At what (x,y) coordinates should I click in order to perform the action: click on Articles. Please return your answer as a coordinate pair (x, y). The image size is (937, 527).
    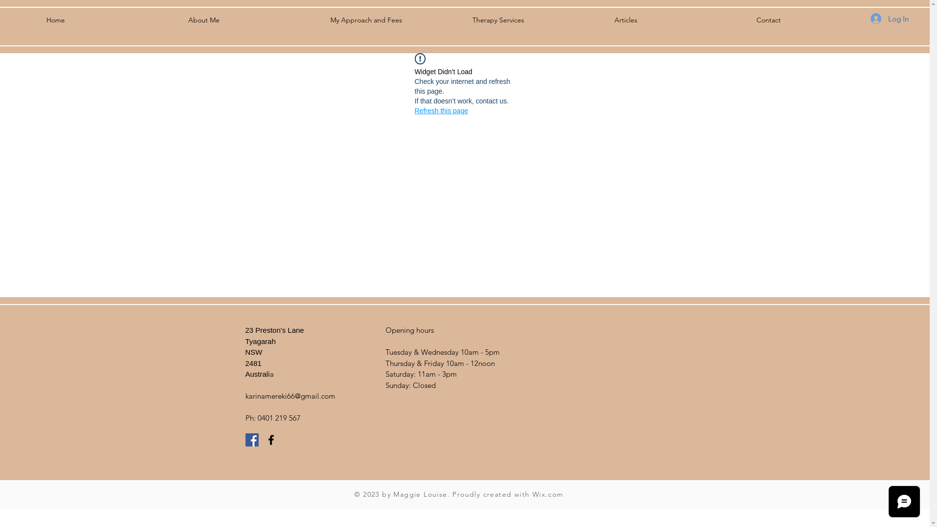
    Looking at the image, I should click on (678, 20).